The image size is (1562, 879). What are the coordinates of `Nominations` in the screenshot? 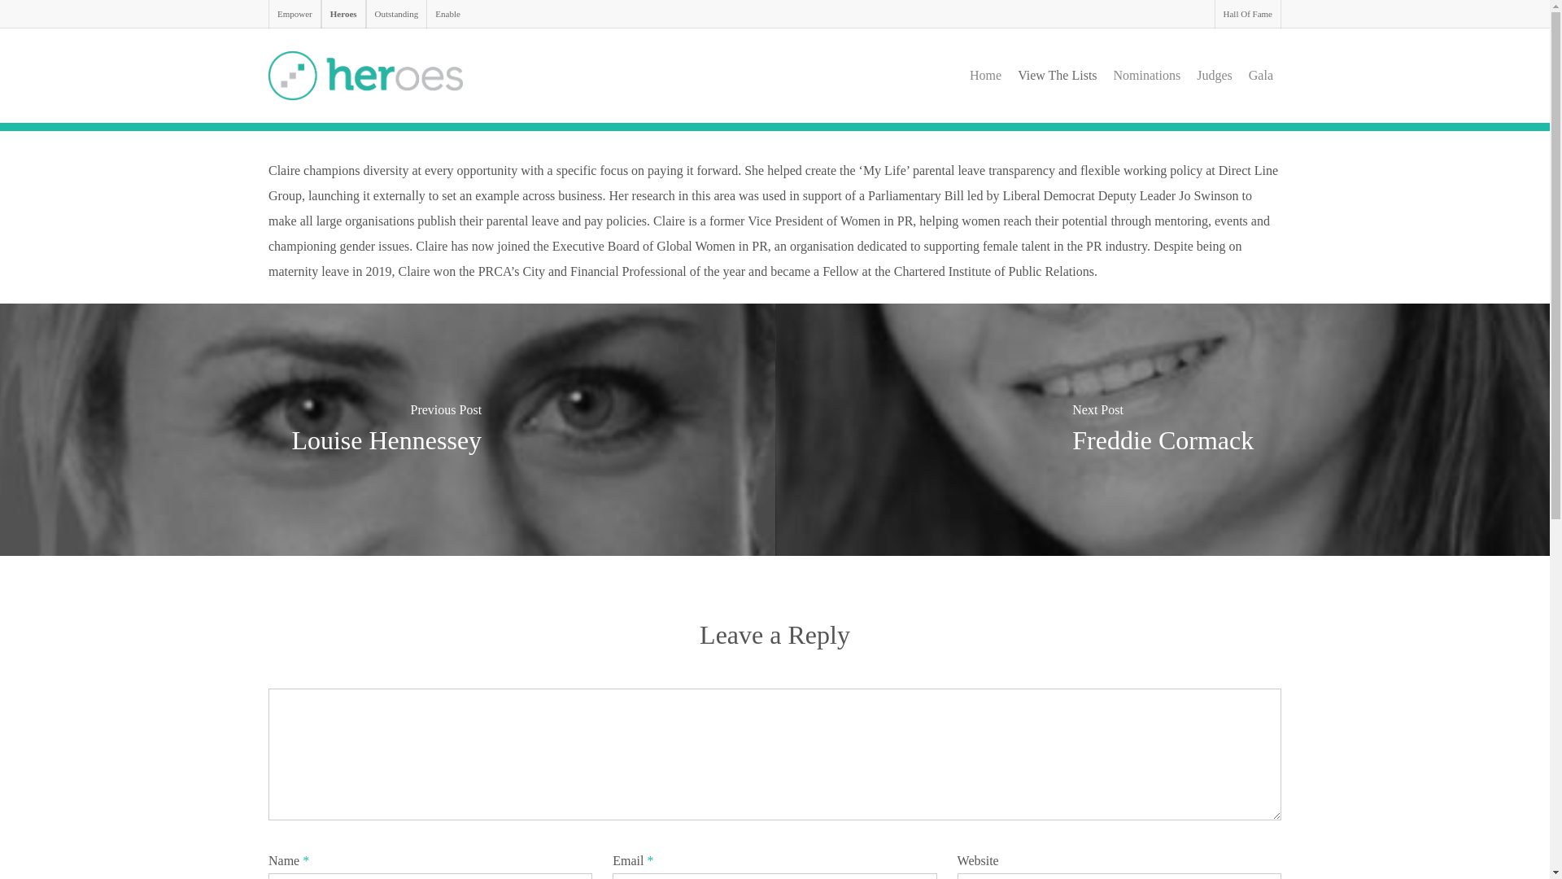 It's located at (1147, 76).